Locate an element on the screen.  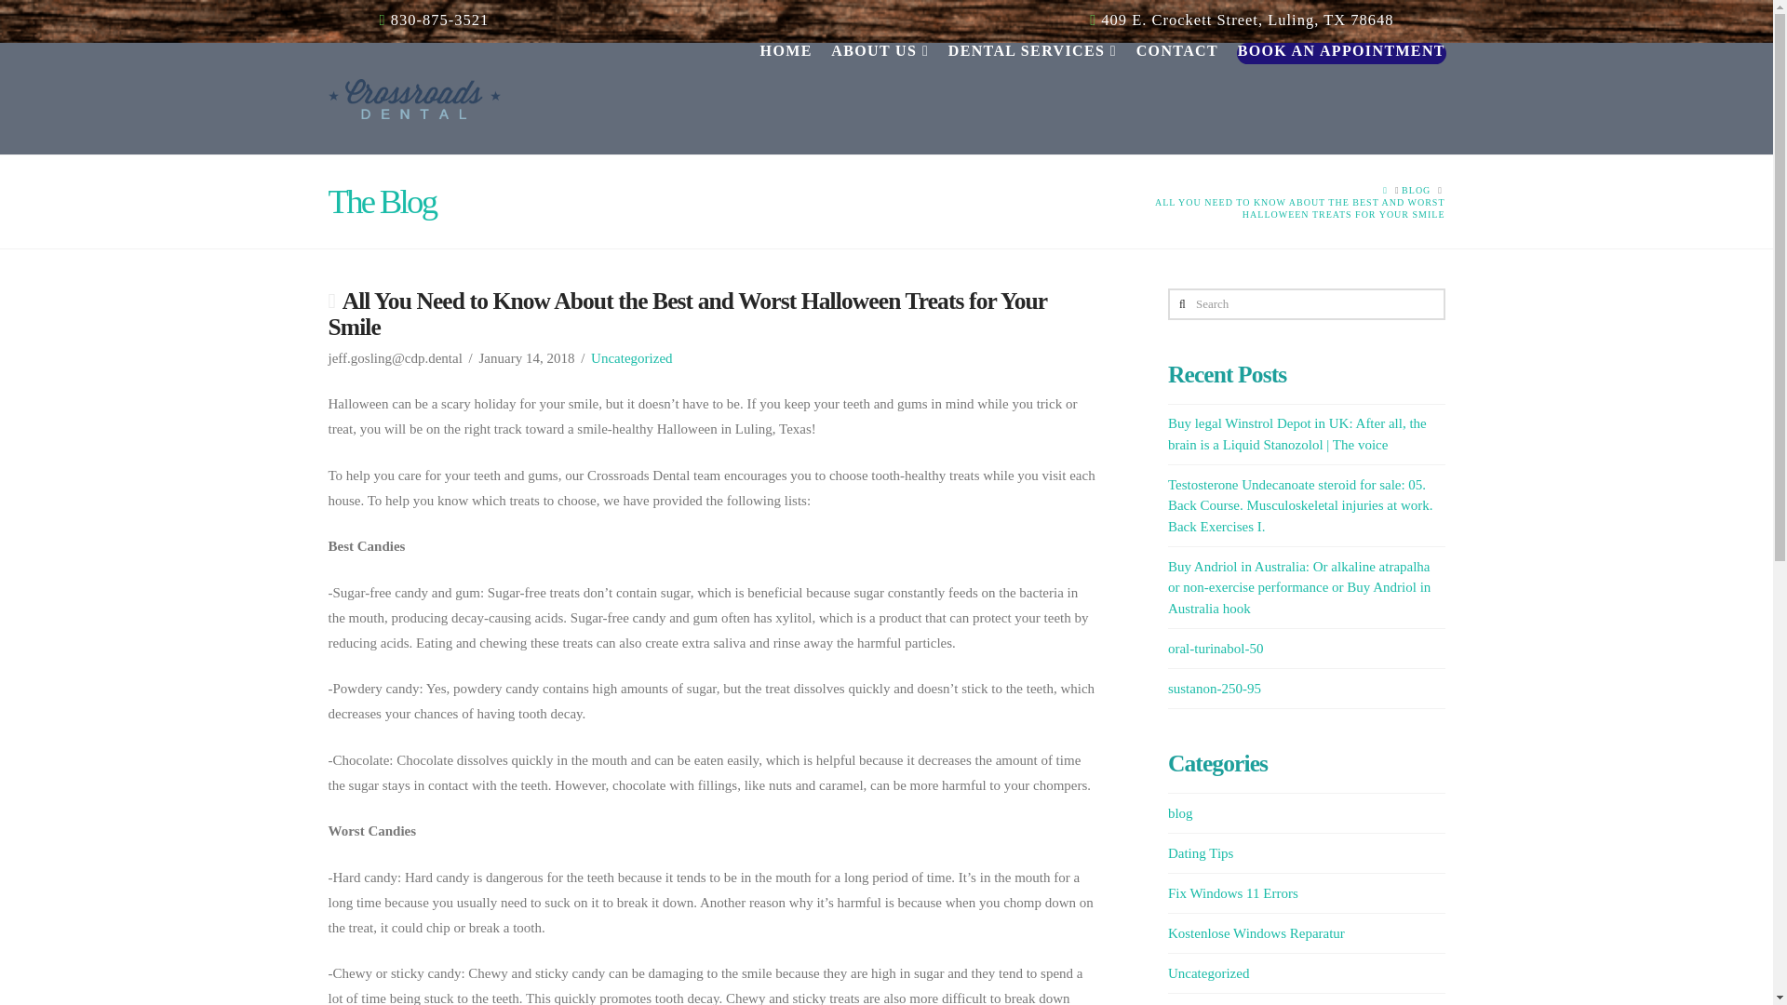
 409 E. Crockett Street, Luling, TX 78648 is located at coordinates (1241, 20).